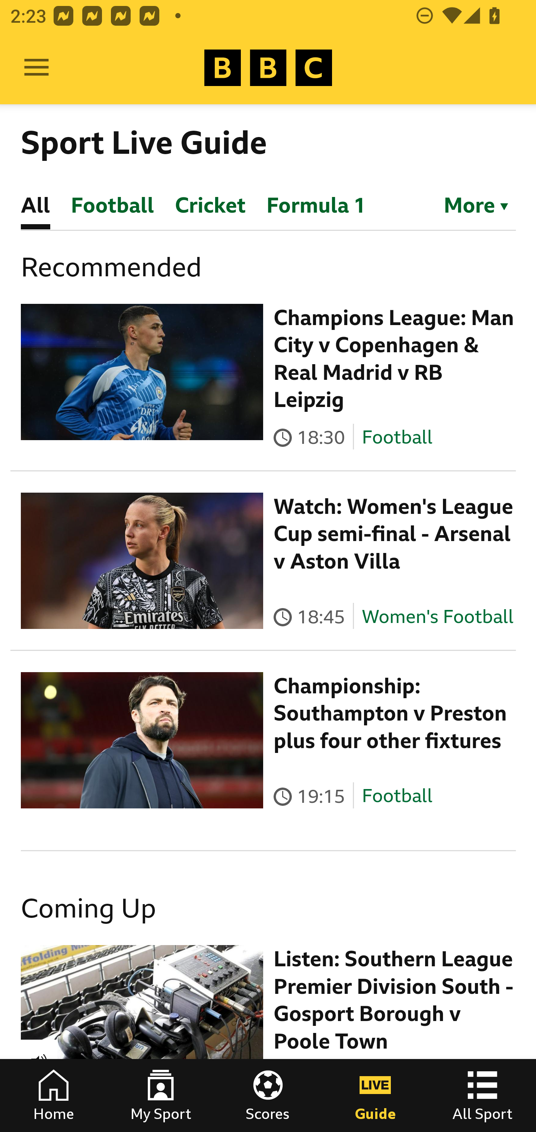 The width and height of the screenshot is (536, 1132). Describe the element at coordinates (268, 1096) in the screenshot. I see `Scores` at that location.